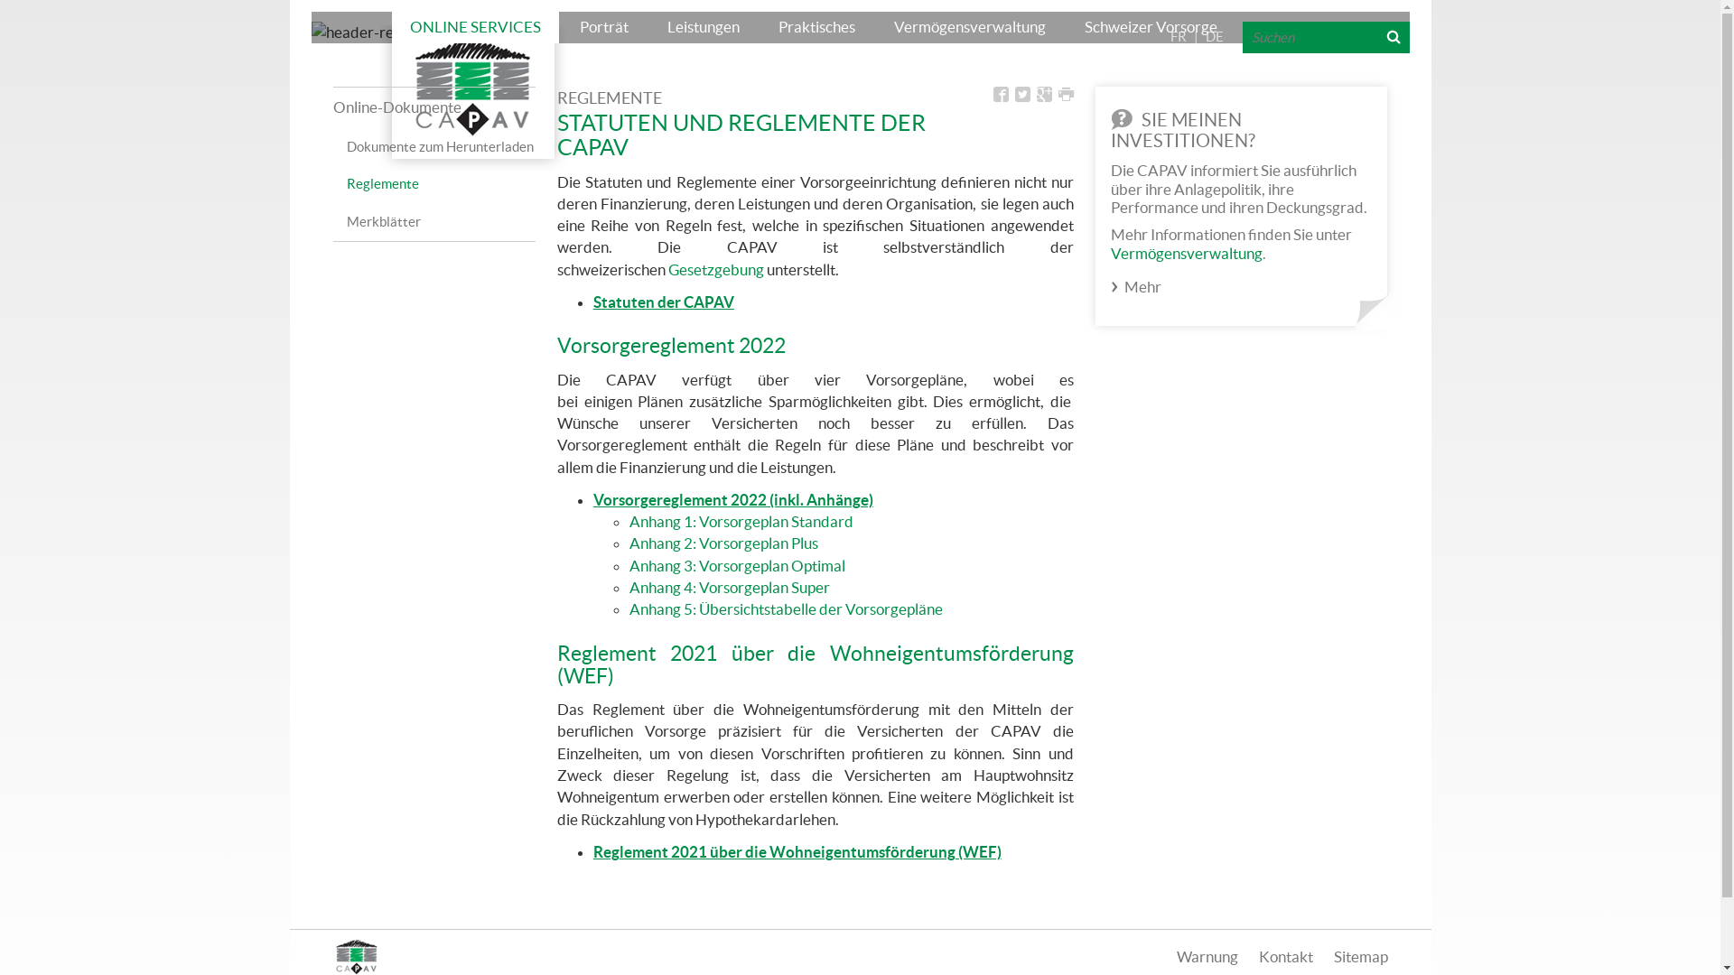 The height and width of the screenshot is (975, 1734). Describe the element at coordinates (1179, 36) in the screenshot. I see `FR` at that location.